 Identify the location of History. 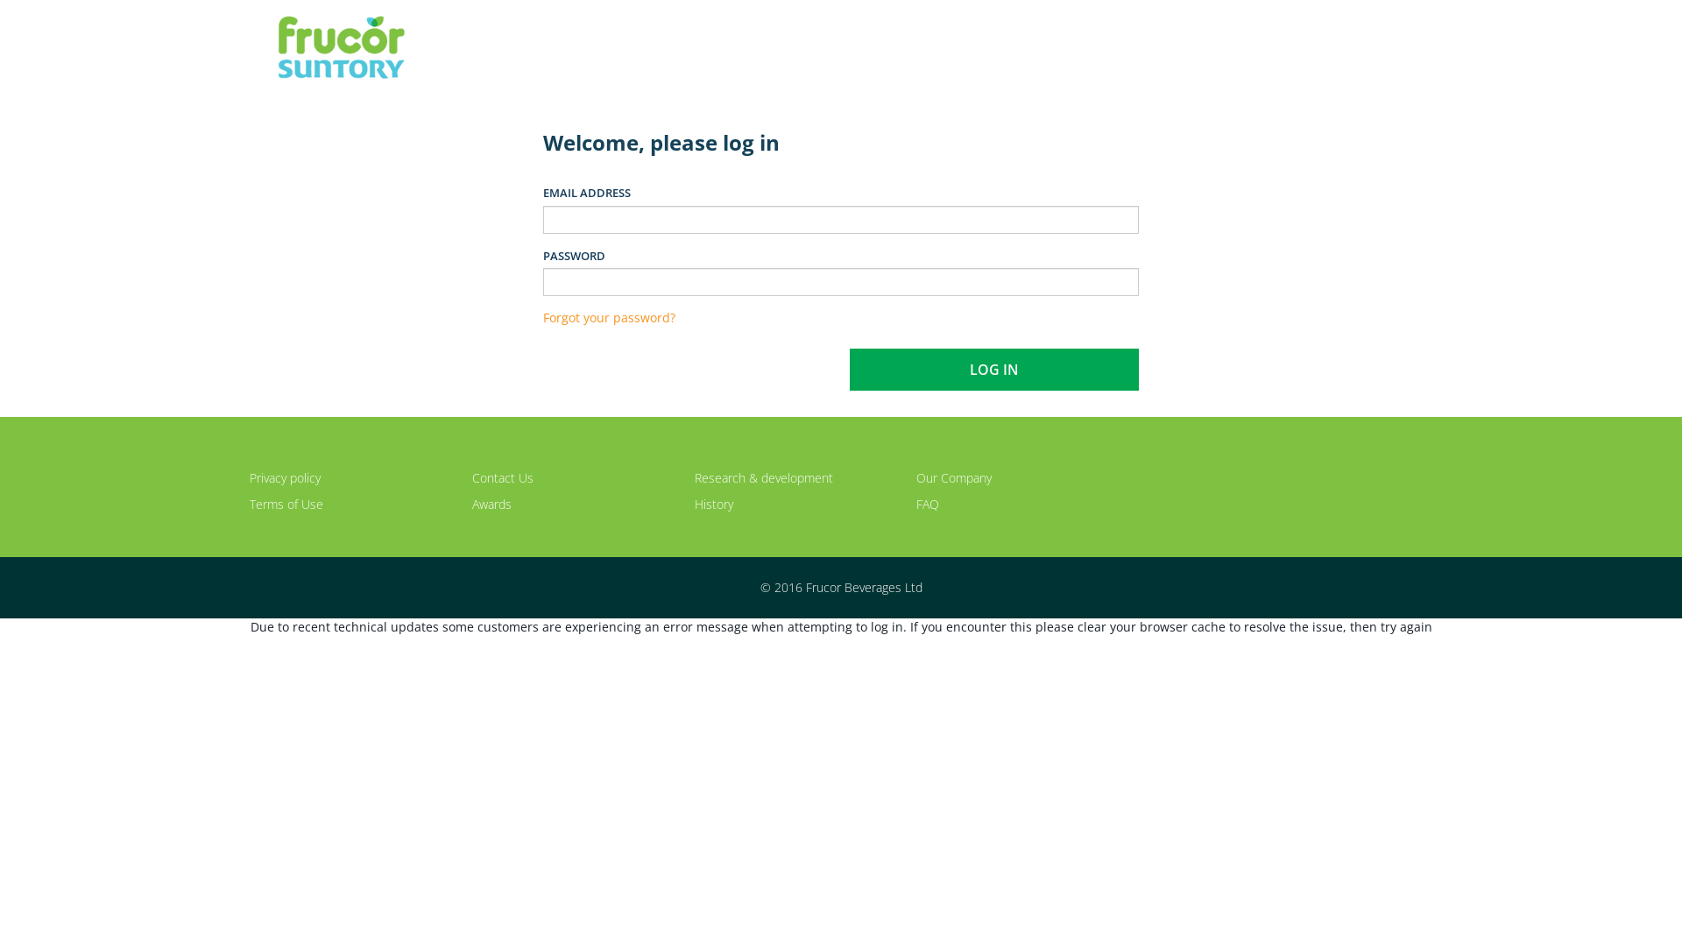
(713, 505).